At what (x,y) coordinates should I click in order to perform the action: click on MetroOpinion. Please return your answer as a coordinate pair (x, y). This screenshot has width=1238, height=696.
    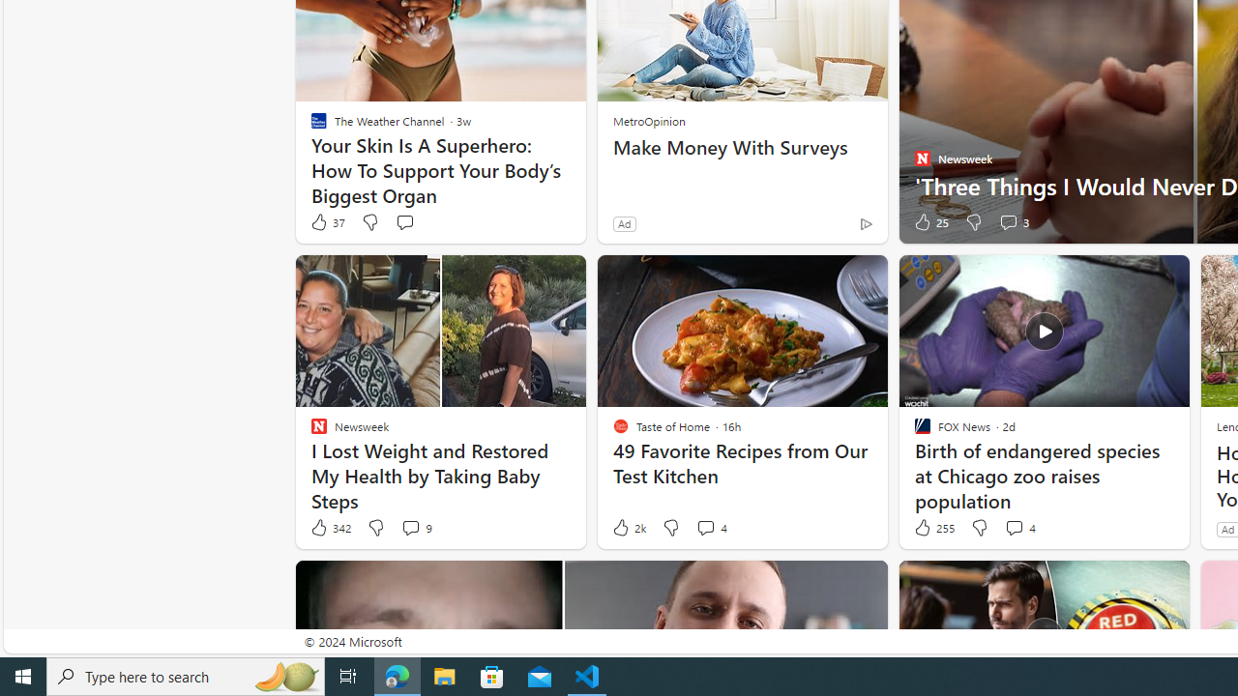
    Looking at the image, I should click on (649, 120).